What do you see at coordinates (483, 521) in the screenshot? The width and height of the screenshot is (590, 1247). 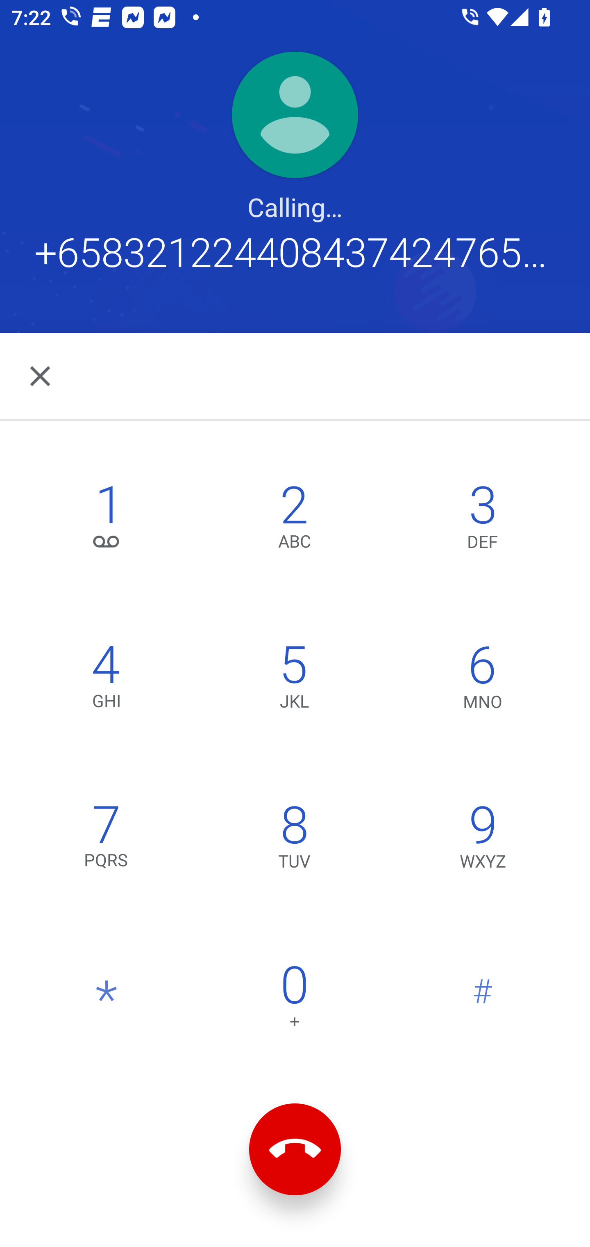 I see `3,DEF 3 DEF` at bounding box center [483, 521].